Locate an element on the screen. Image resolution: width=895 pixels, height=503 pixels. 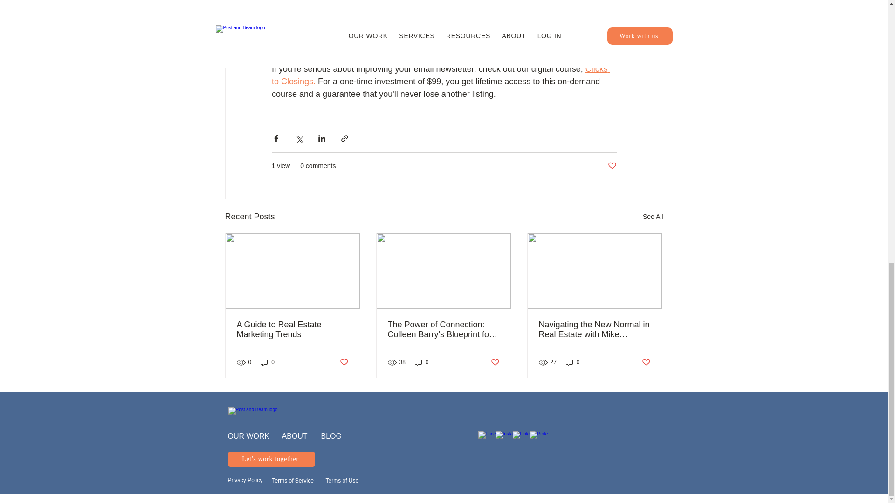
Post not marked as liked is located at coordinates (343, 362).